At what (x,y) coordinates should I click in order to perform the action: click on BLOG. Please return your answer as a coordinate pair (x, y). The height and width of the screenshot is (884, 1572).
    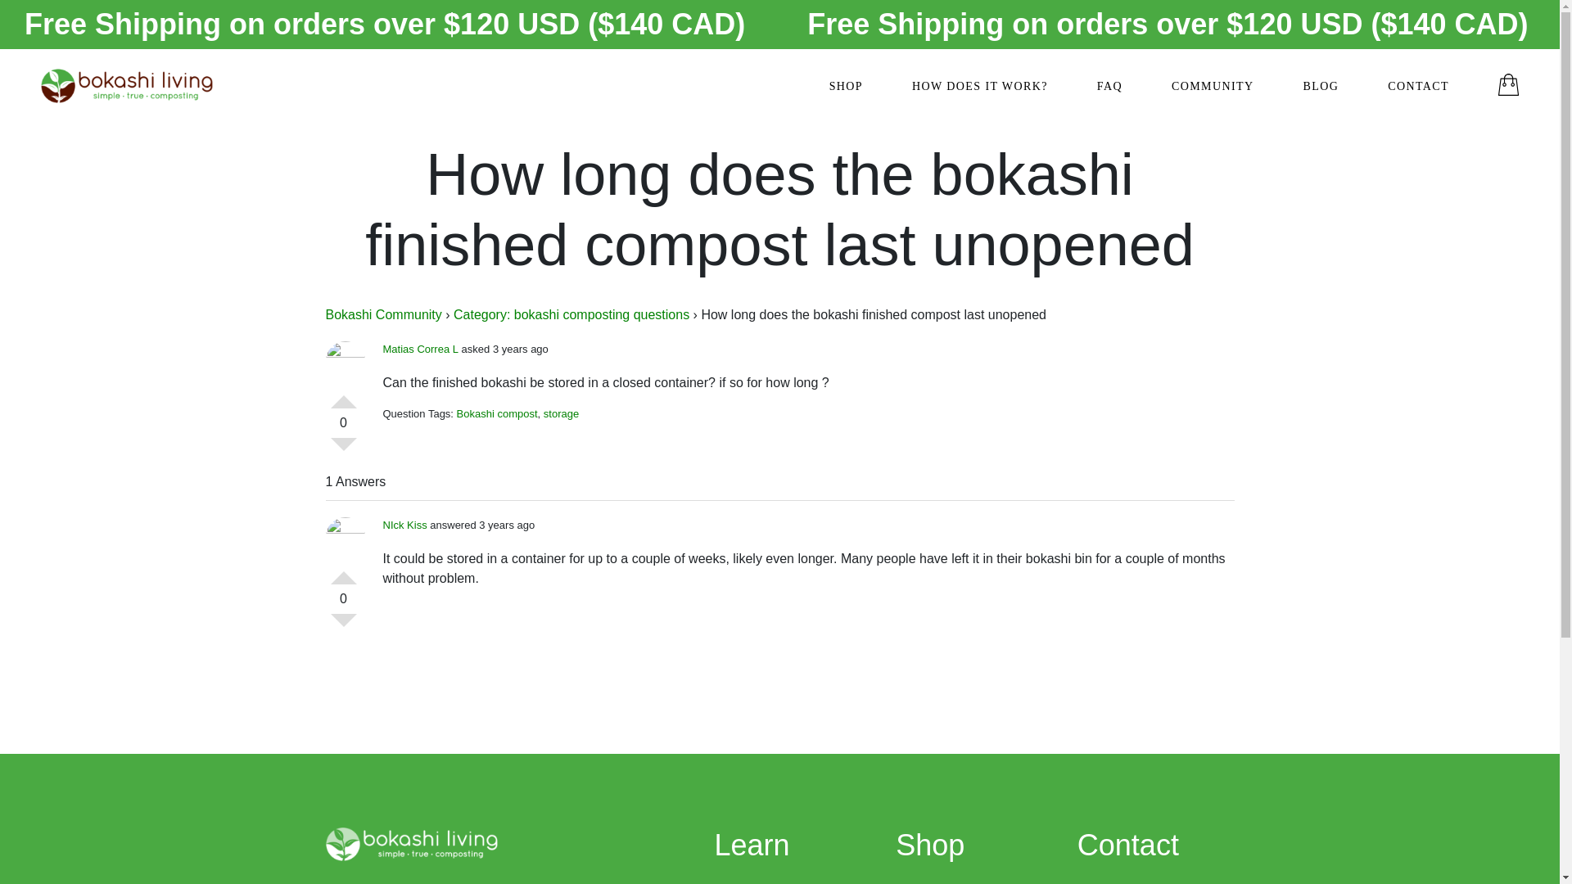
    Looking at the image, I should click on (1321, 87).